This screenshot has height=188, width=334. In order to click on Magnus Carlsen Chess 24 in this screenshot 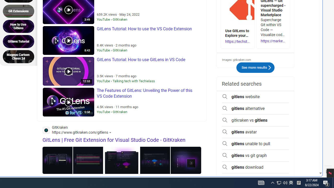, I will do `click(20, 56)`.